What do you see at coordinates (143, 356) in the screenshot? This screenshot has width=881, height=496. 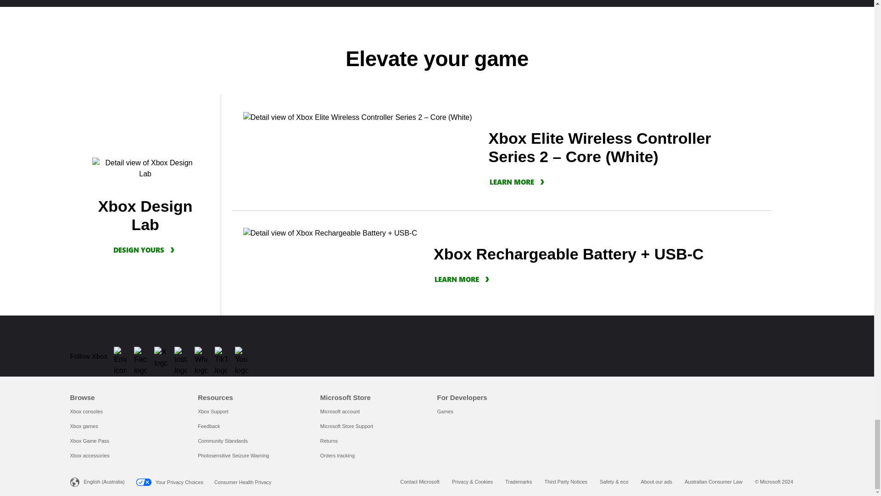 I see `Facebook` at bounding box center [143, 356].